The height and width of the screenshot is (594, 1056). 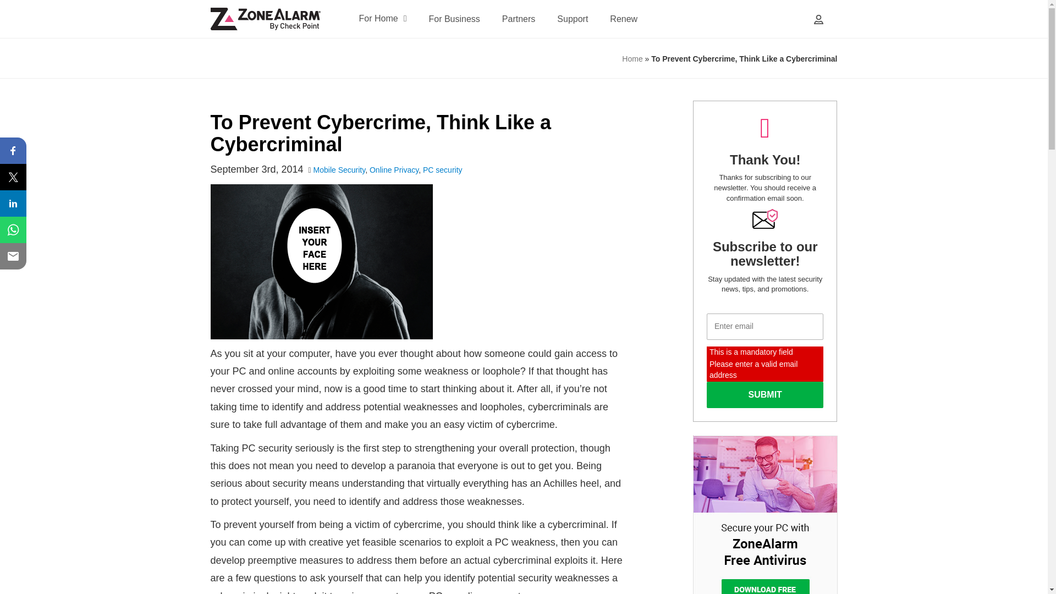 What do you see at coordinates (573, 19) in the screenshot?
I see `Support` at bounding box center [573, 19].